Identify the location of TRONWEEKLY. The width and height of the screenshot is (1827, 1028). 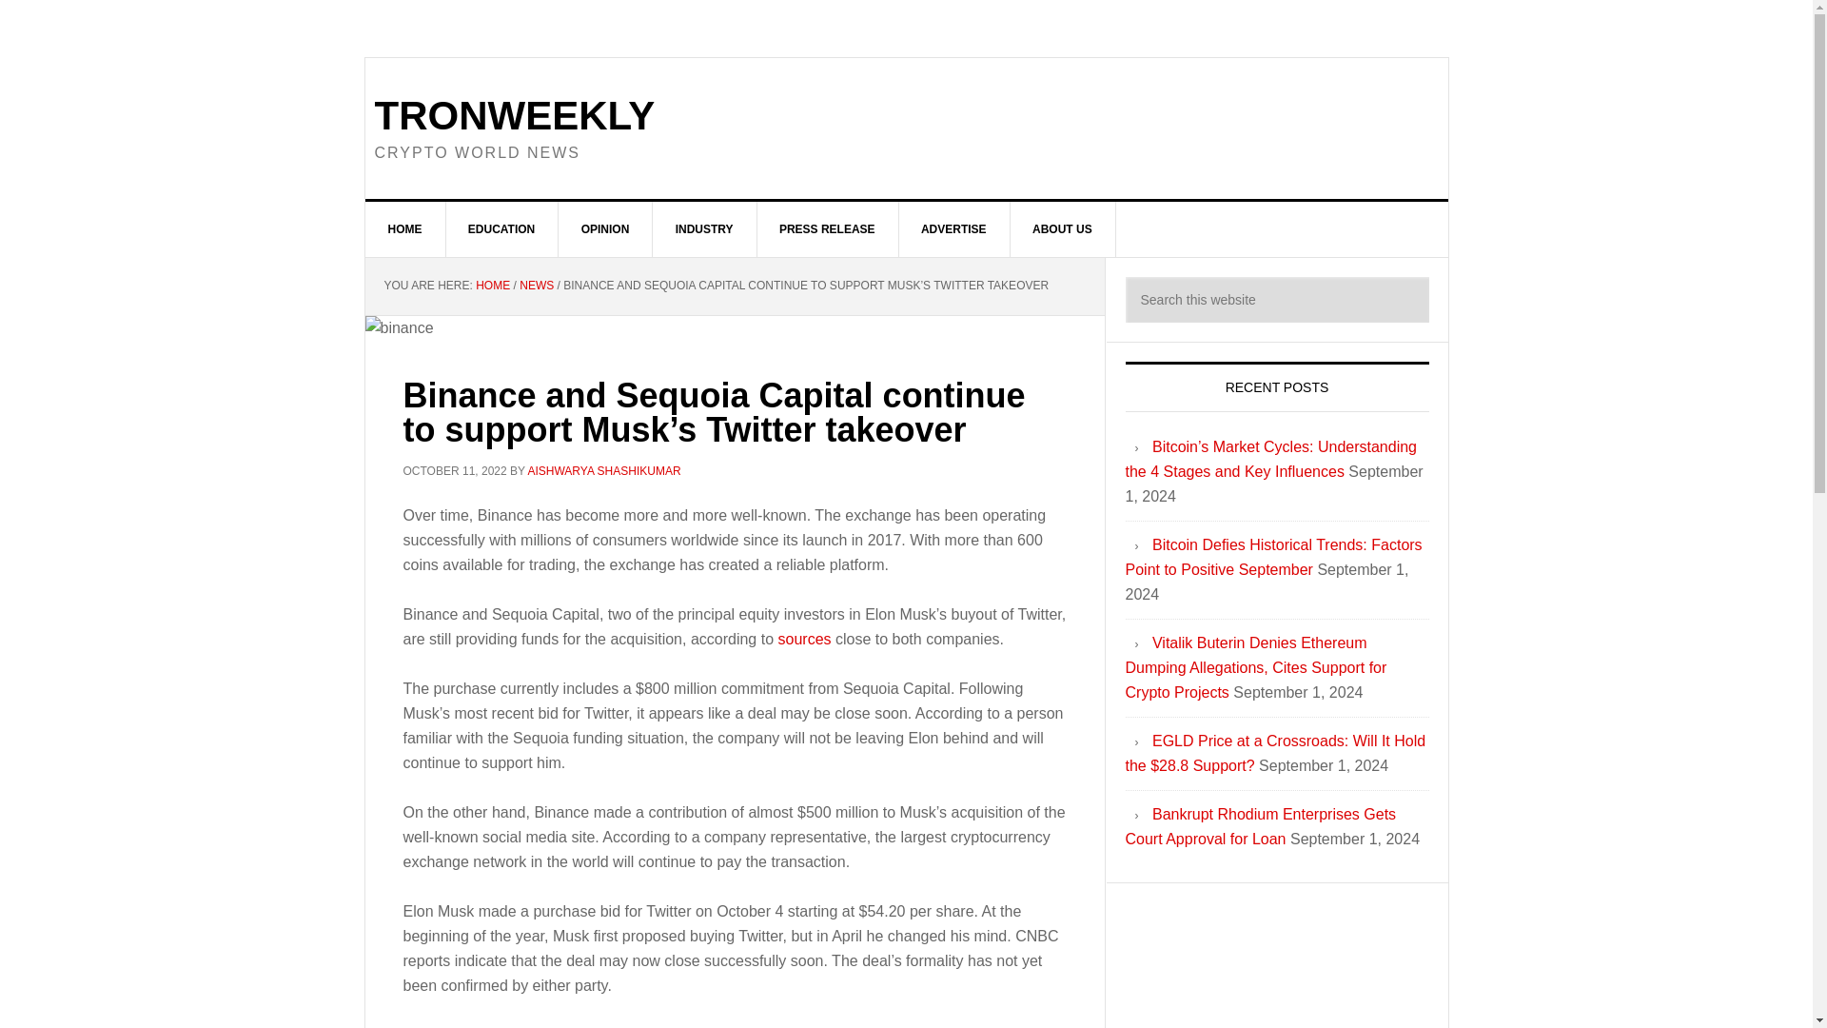
(515, 115).